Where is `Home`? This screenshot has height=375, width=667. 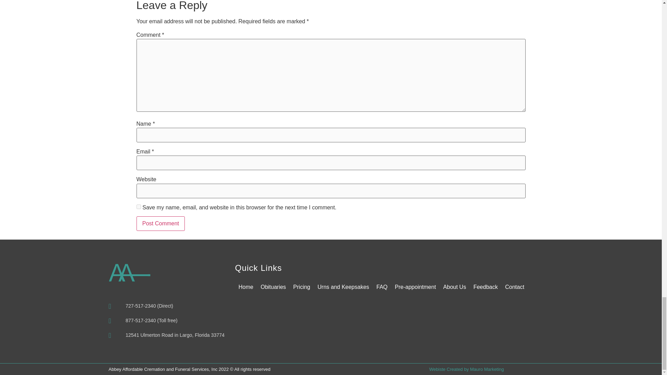
Home is located at coordinates (246, 287).